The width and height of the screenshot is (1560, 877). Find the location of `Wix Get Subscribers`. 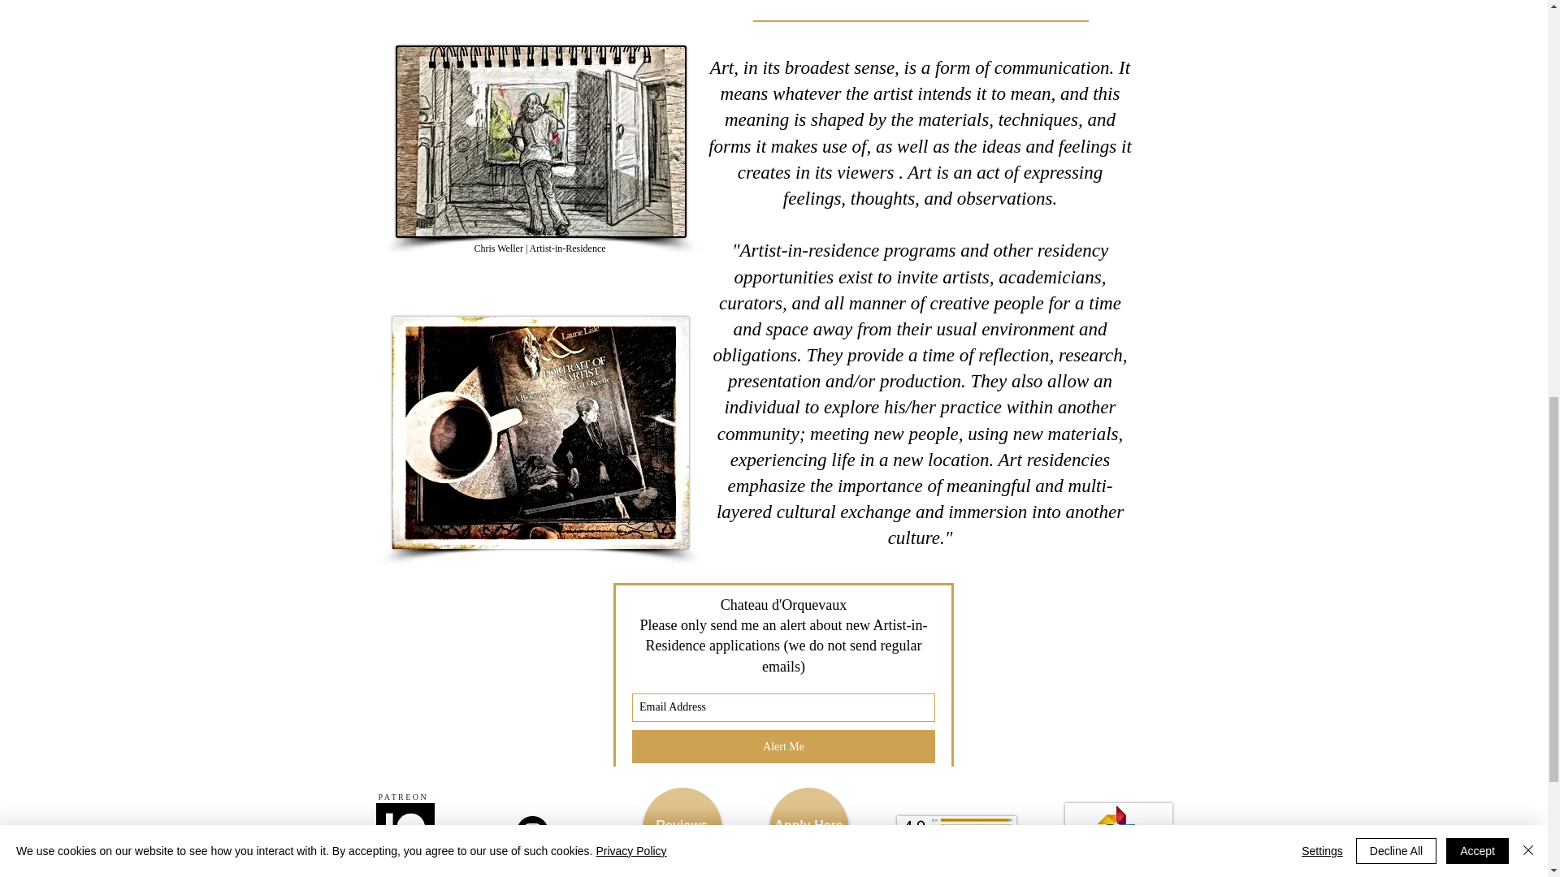

Wix Get Subscribers is located at coordinates (783, 674).